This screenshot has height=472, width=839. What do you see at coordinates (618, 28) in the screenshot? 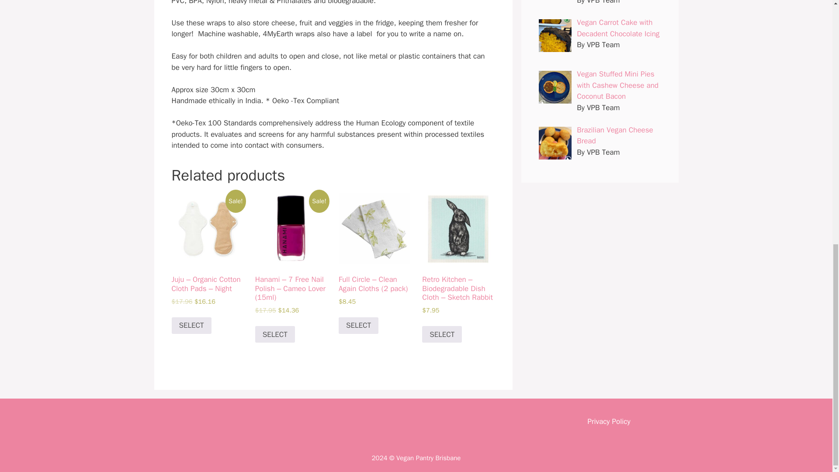
I see `Vegan Carrot Cake with Decadent Chocolate Icing` at bounding box center [618, 28].